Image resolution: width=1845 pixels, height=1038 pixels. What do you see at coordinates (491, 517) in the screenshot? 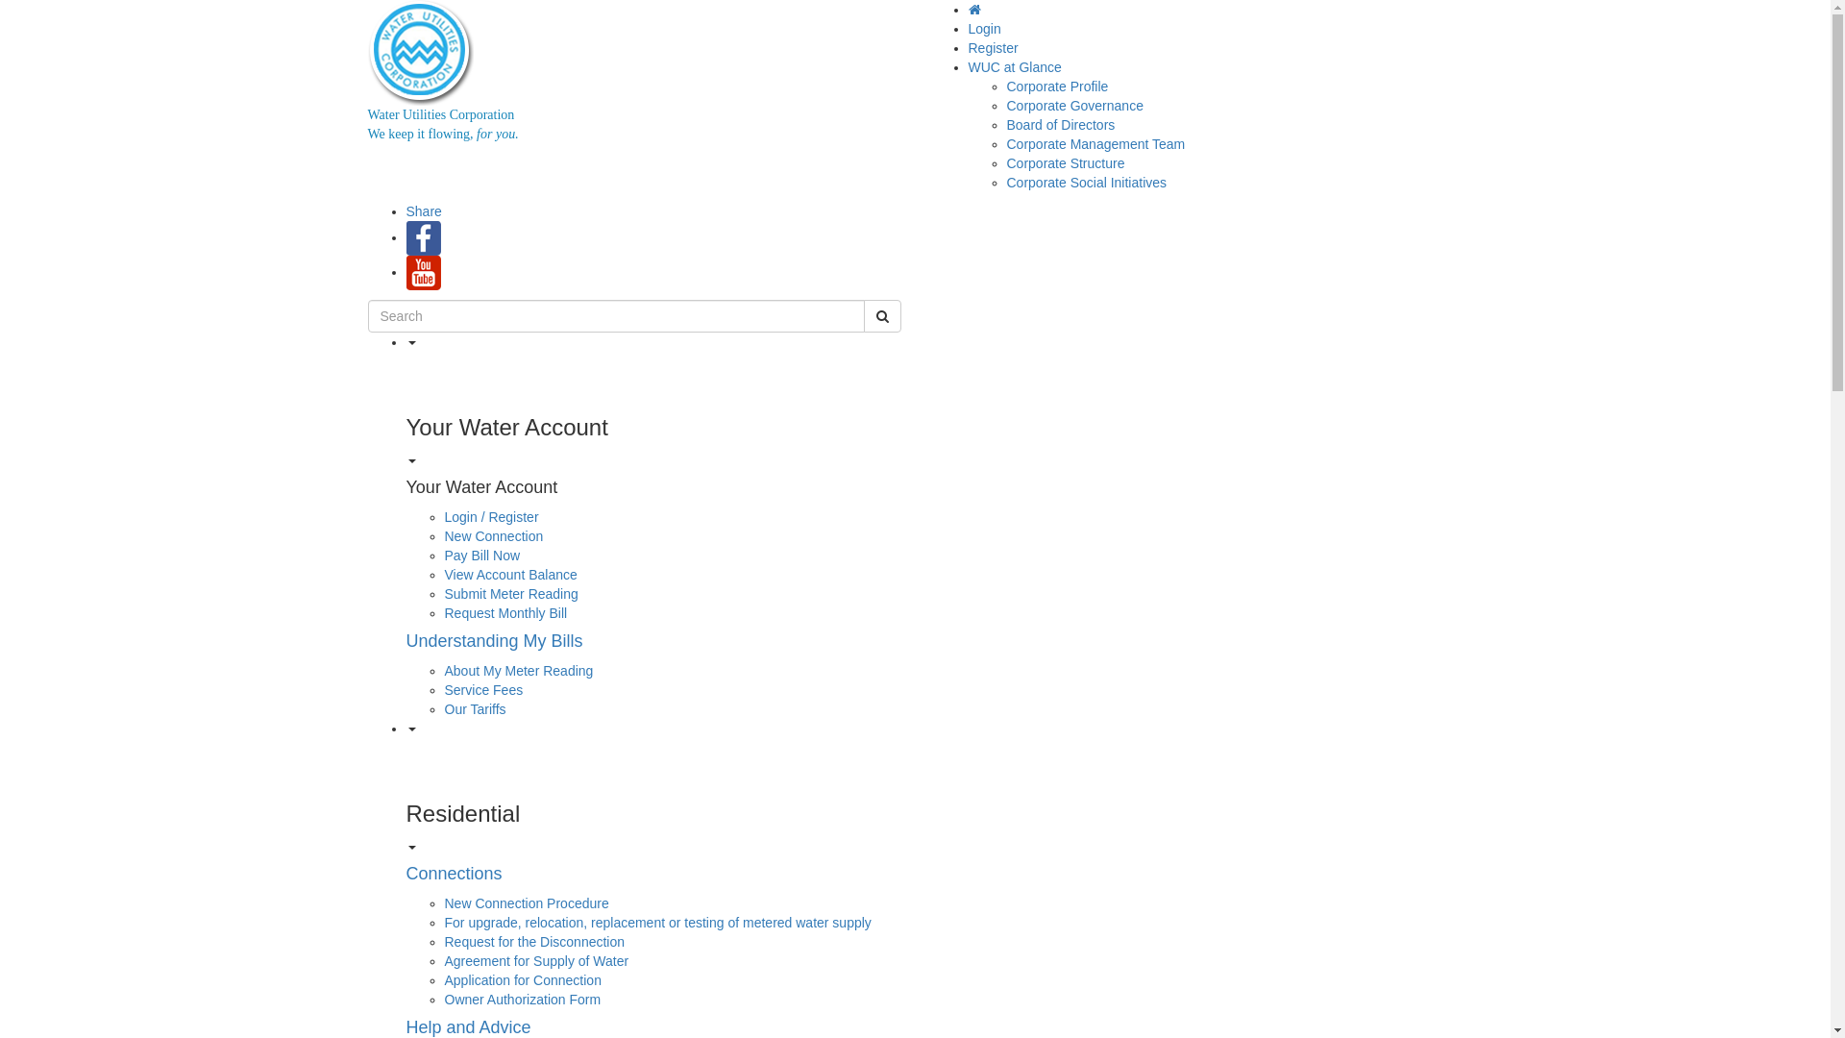
I see `Login / Register` at bounding box center [491, 517].